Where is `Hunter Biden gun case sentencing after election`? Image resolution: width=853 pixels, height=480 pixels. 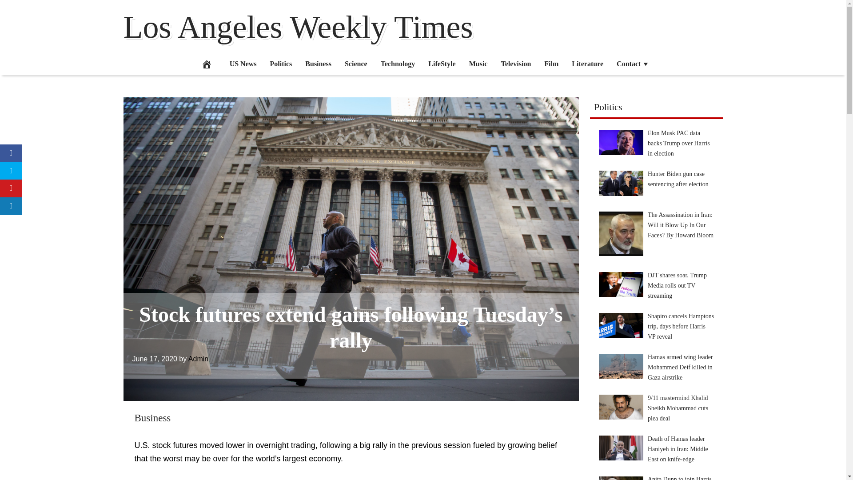
Hunter Biden gun case sentencing after election is located at coordinates (621, 183).